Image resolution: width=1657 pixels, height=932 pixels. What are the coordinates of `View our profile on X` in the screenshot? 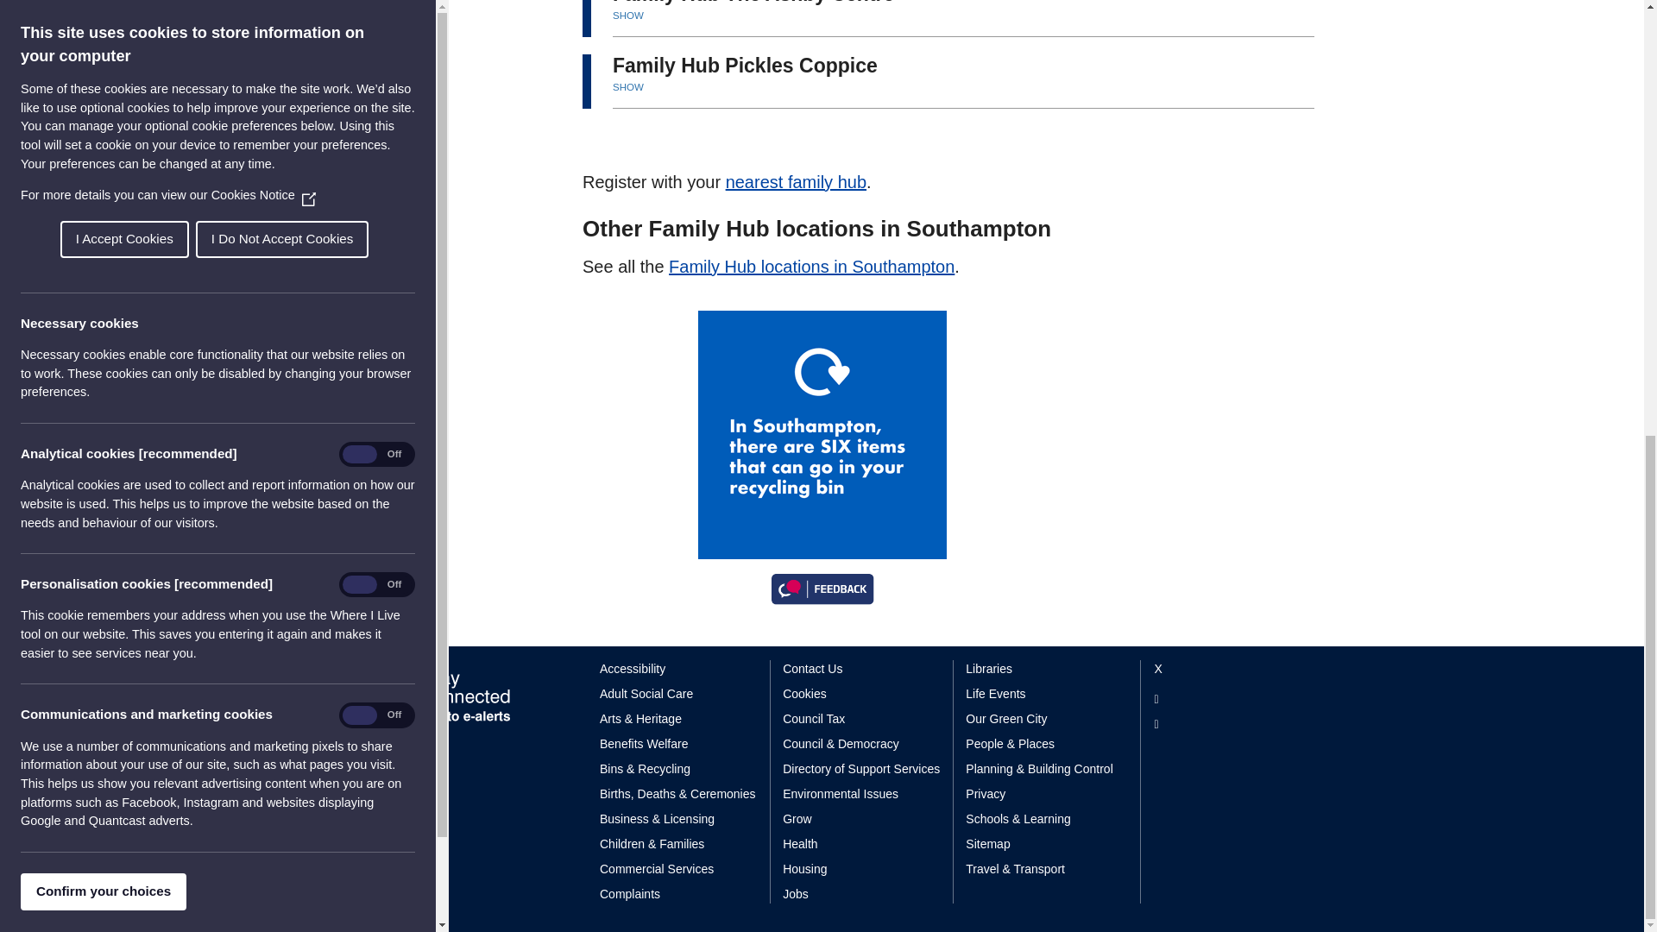 It's located at (1220, 669).